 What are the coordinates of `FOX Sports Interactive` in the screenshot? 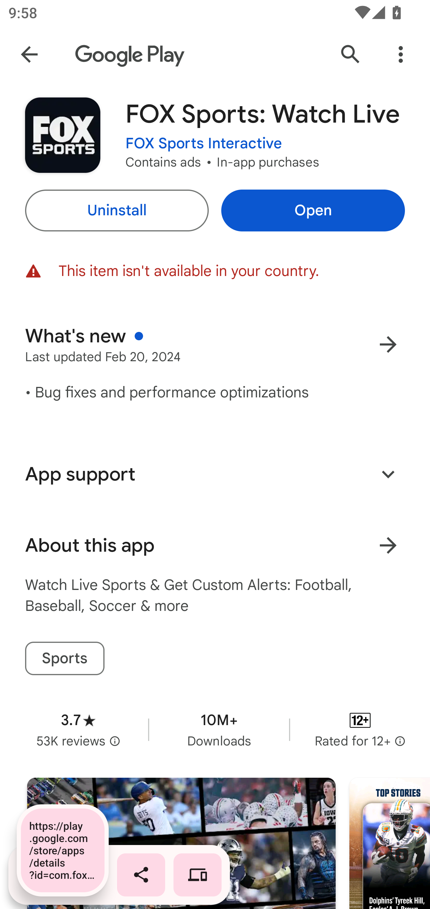 It's located at (204, 144).